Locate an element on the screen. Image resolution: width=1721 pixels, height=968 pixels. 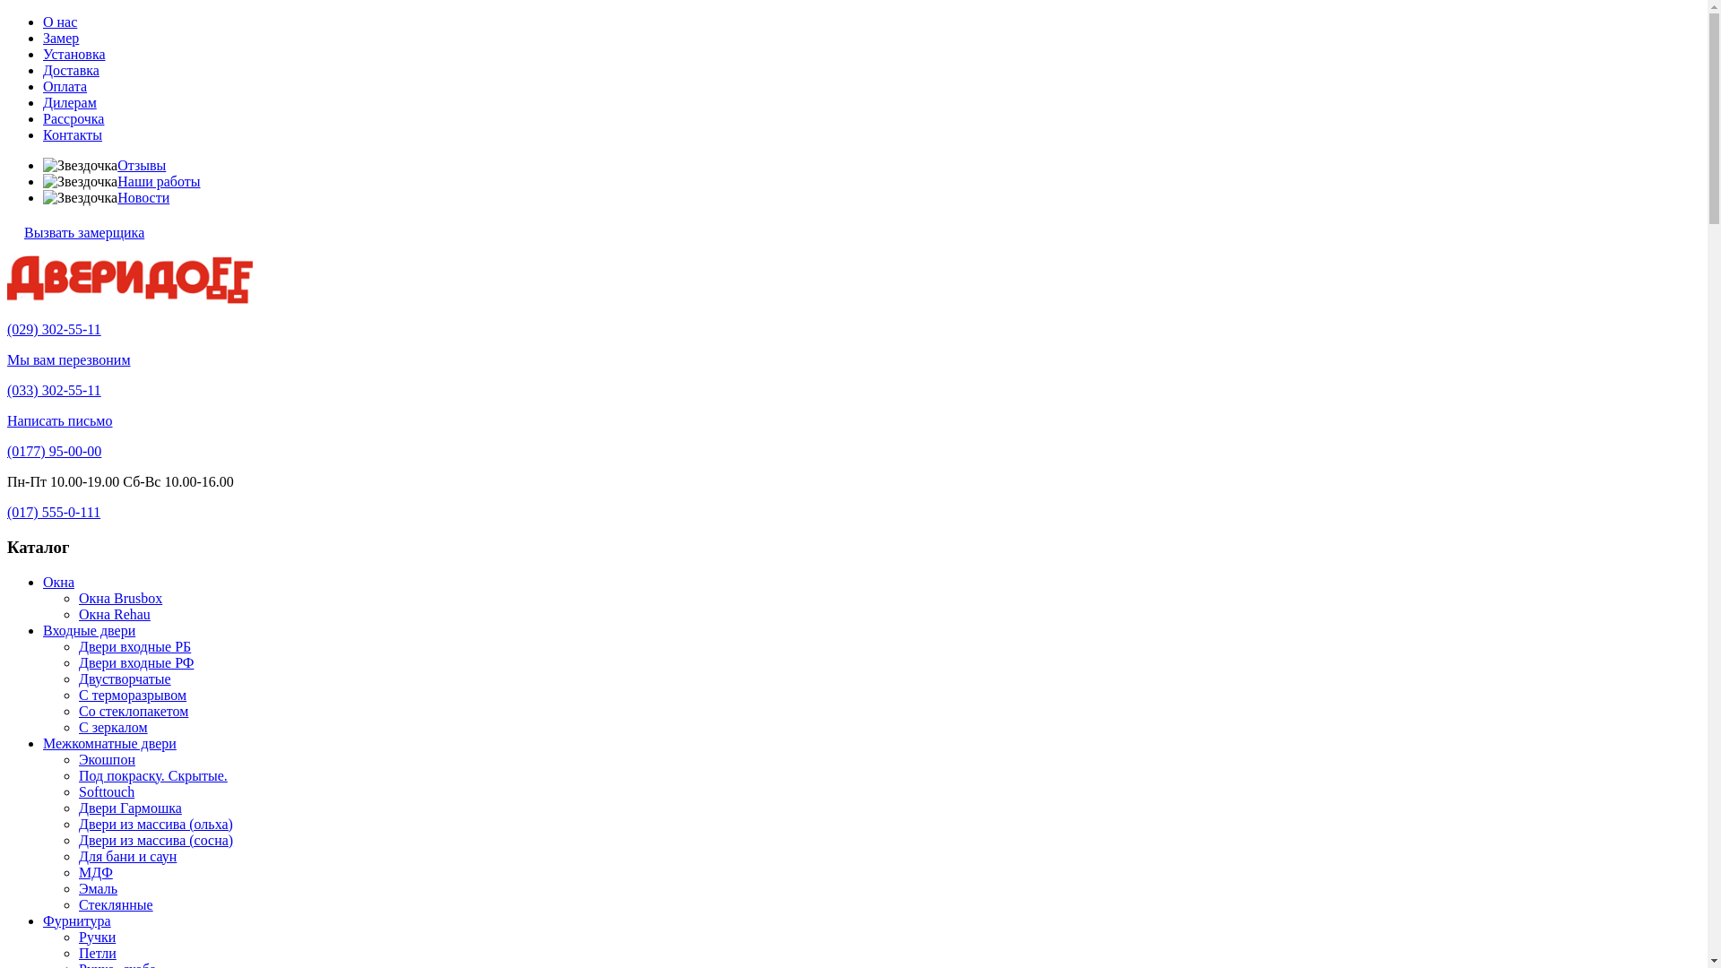
(029) 302-55-11 is located at coordinates (54, 330).